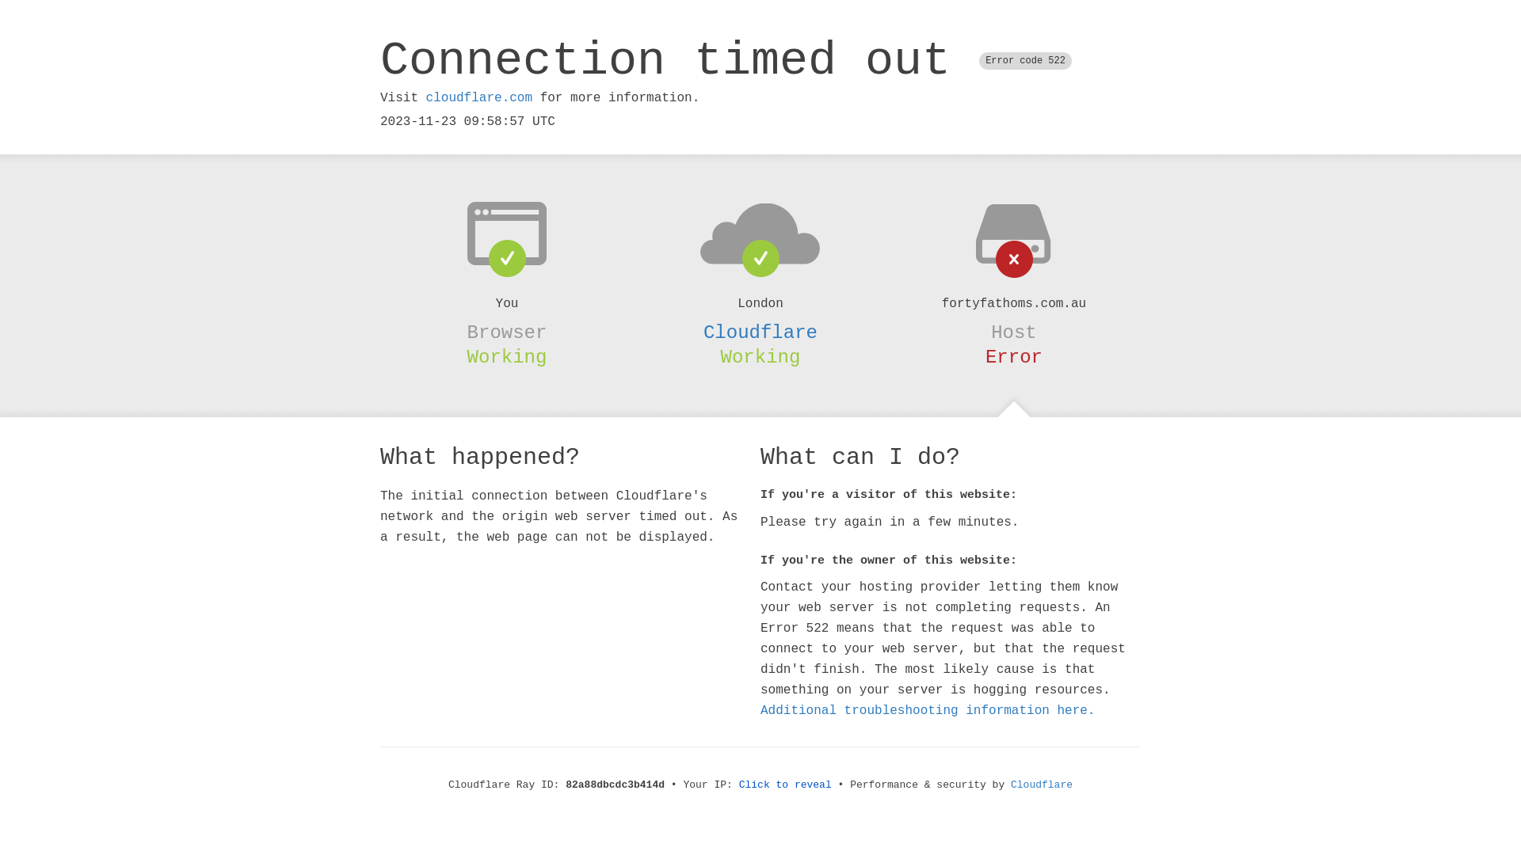 The height and width of the screenshot is (855, 1521). Describe the element at coordinates (1042, 785) in the screenshot. I see `Cloudflare` at that location.